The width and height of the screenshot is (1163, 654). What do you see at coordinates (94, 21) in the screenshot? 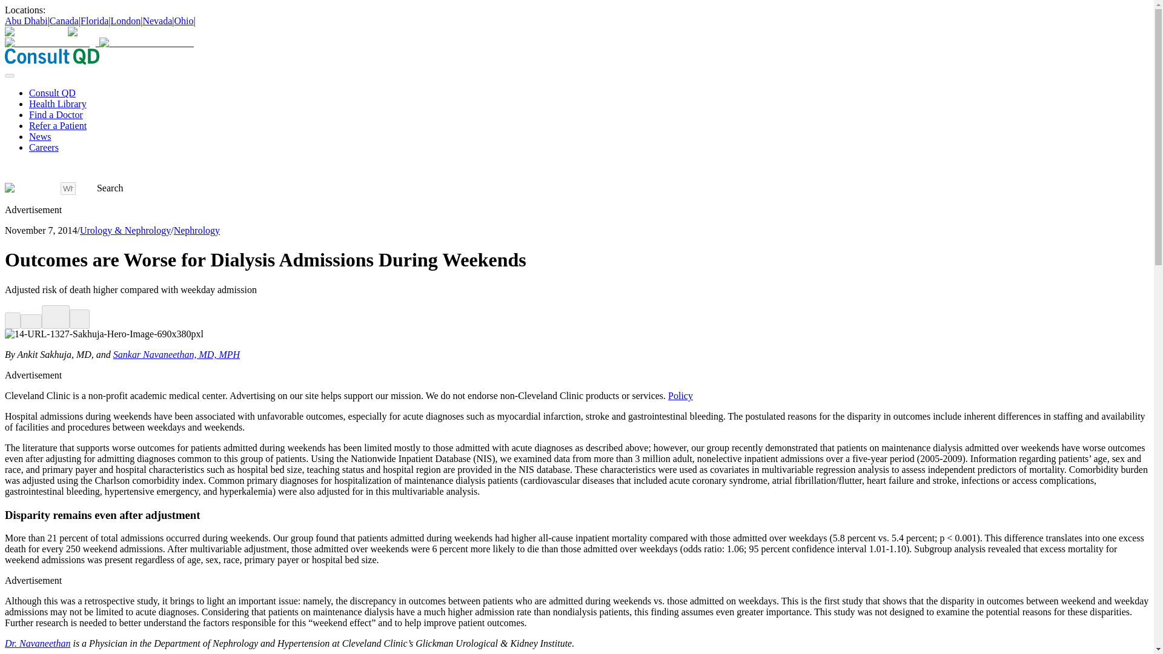
I see `Florida` at bounding box center [94, 21].